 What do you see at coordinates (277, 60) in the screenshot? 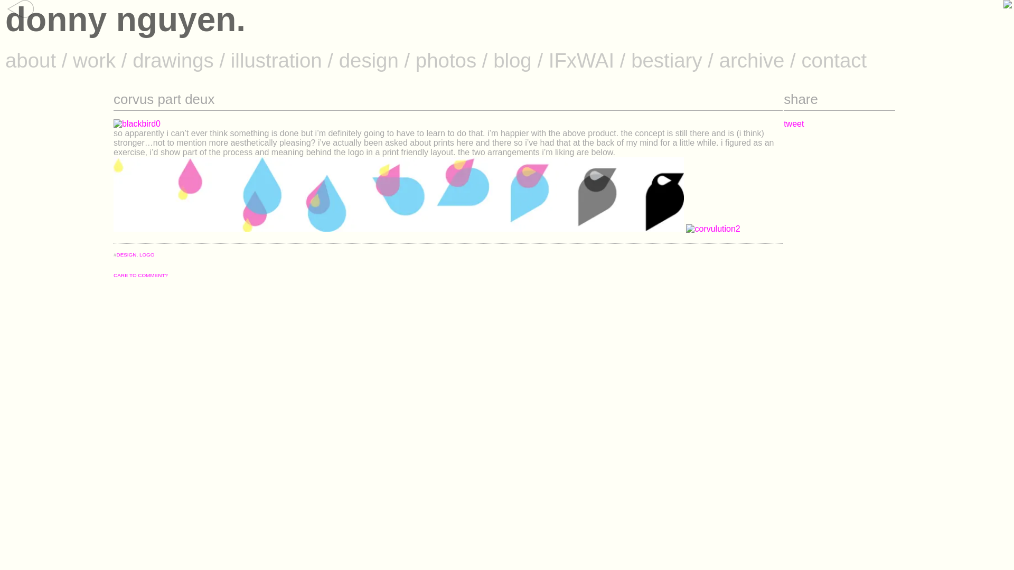
I see `illustration` at bounding box center [277, 60].